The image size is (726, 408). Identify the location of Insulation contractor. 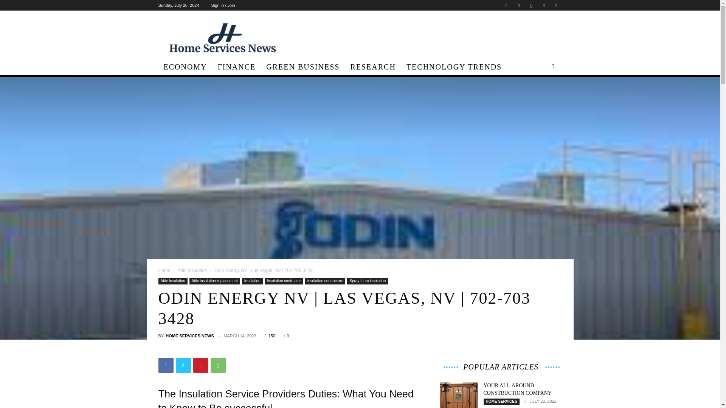
(284, 281).